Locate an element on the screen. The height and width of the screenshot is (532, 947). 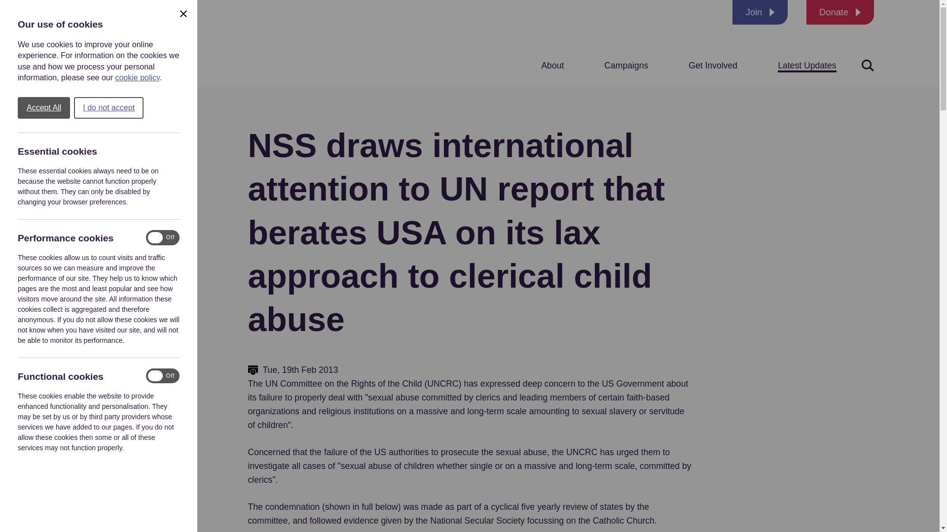
Accept All is located at coordinates (44, 107).